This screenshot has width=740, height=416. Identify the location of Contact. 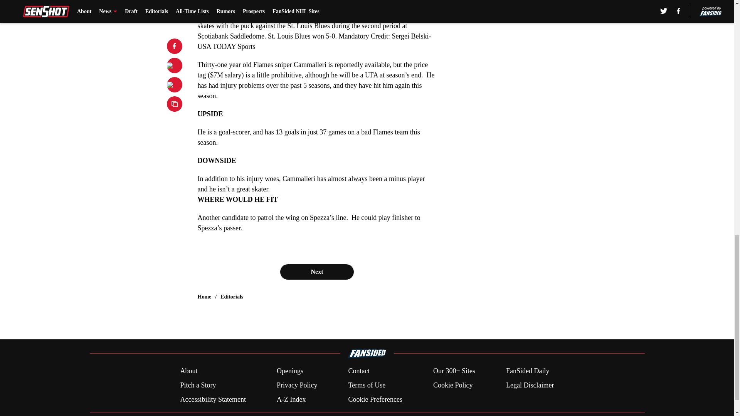
(358, 371).